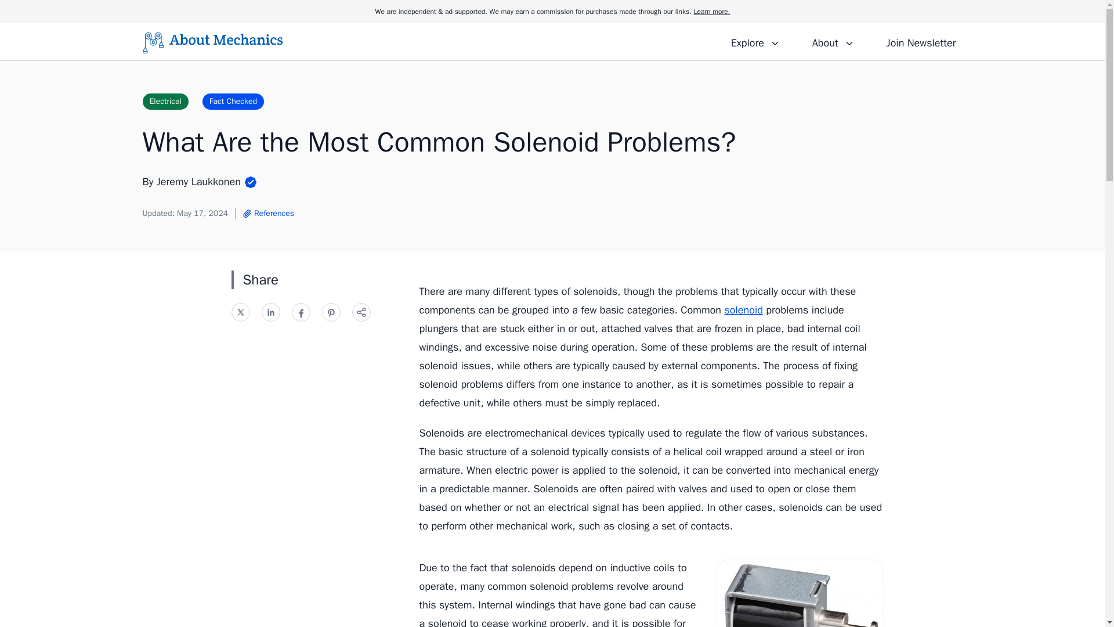  What do you see at coordinates (165, 101) in the screenshot?
I see `Electrical` at bounding box center [165, 101].